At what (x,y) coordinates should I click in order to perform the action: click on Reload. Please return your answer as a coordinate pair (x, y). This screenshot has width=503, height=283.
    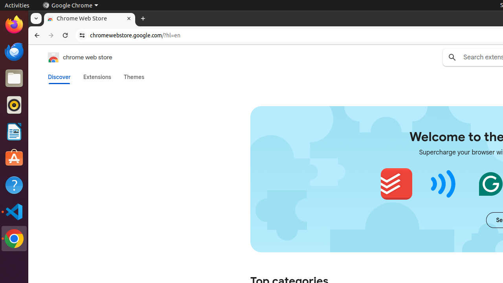
    Looking at the image, I should click on (65, 35).